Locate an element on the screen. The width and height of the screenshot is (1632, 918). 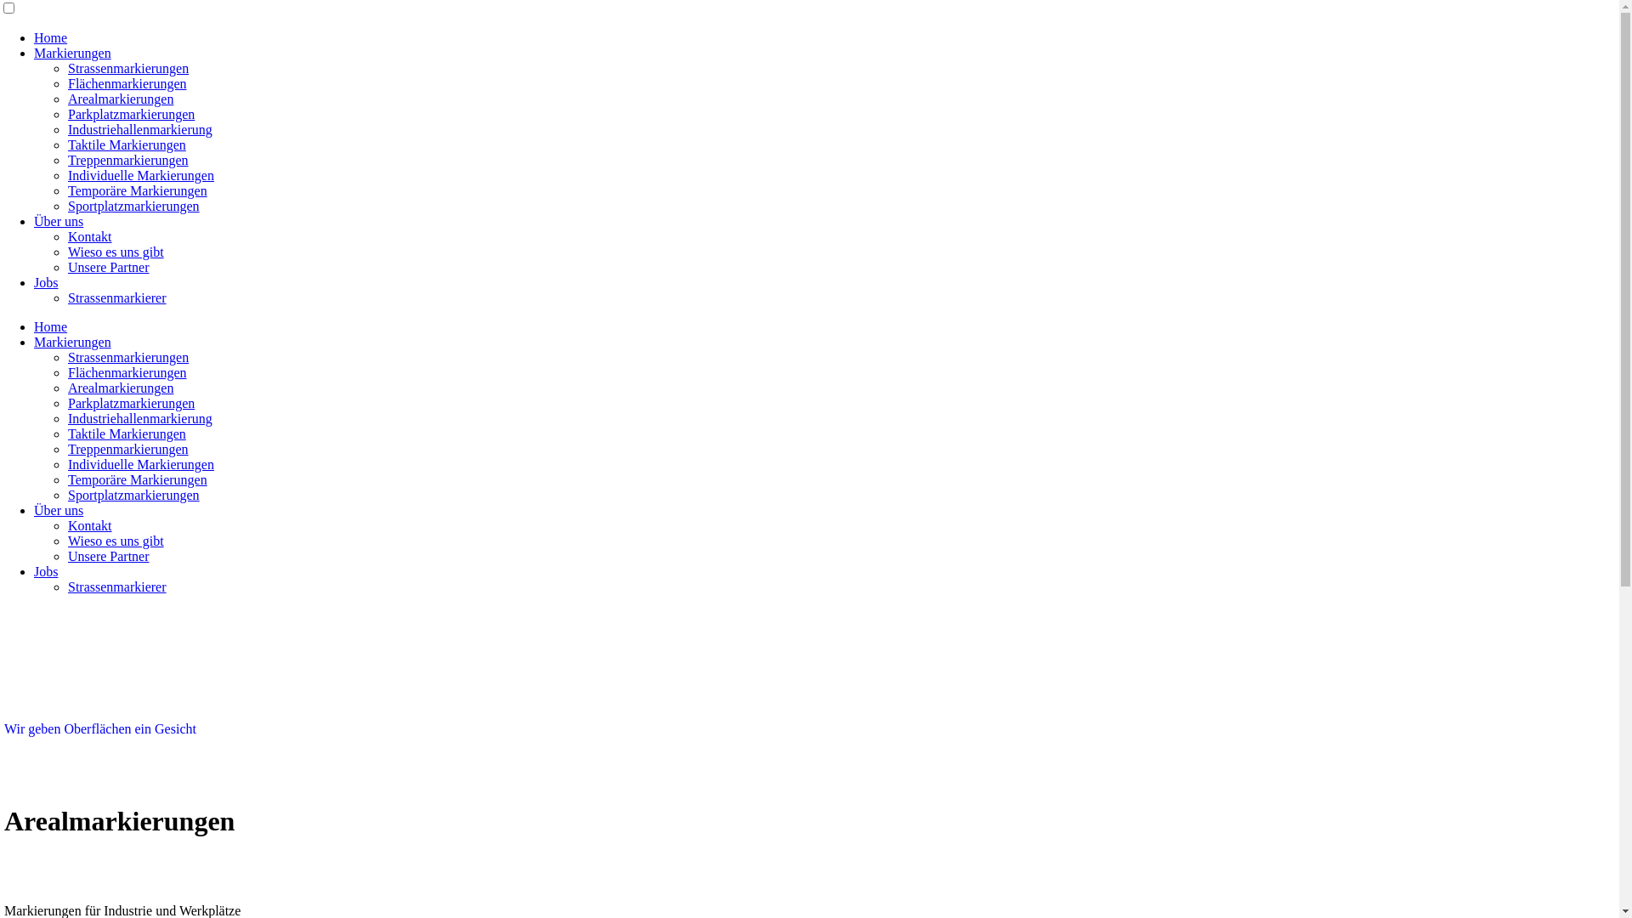
Markierungen is located at coordinates (73, 53).